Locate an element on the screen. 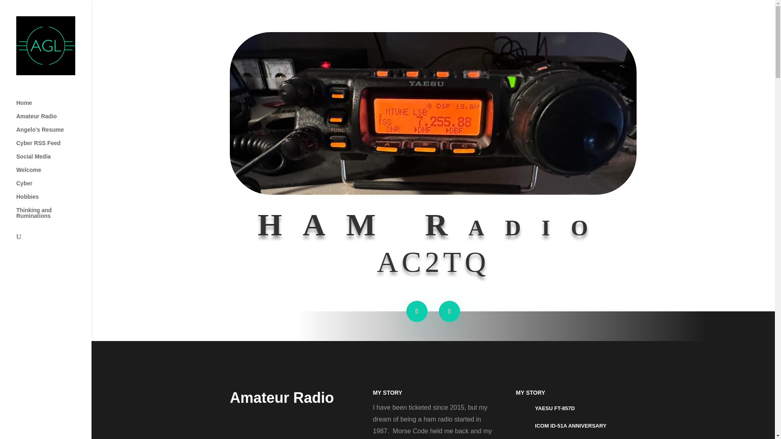 Image resolution: width=781 pixels, height=439 pixels. Thinking and Ruminations is located at coordinates (54, 217).